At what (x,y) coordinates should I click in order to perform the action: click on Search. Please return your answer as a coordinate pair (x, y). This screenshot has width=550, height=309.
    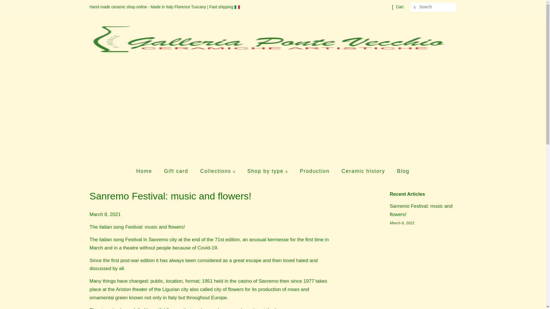
    Looking at the image, I should click on (415, 7).